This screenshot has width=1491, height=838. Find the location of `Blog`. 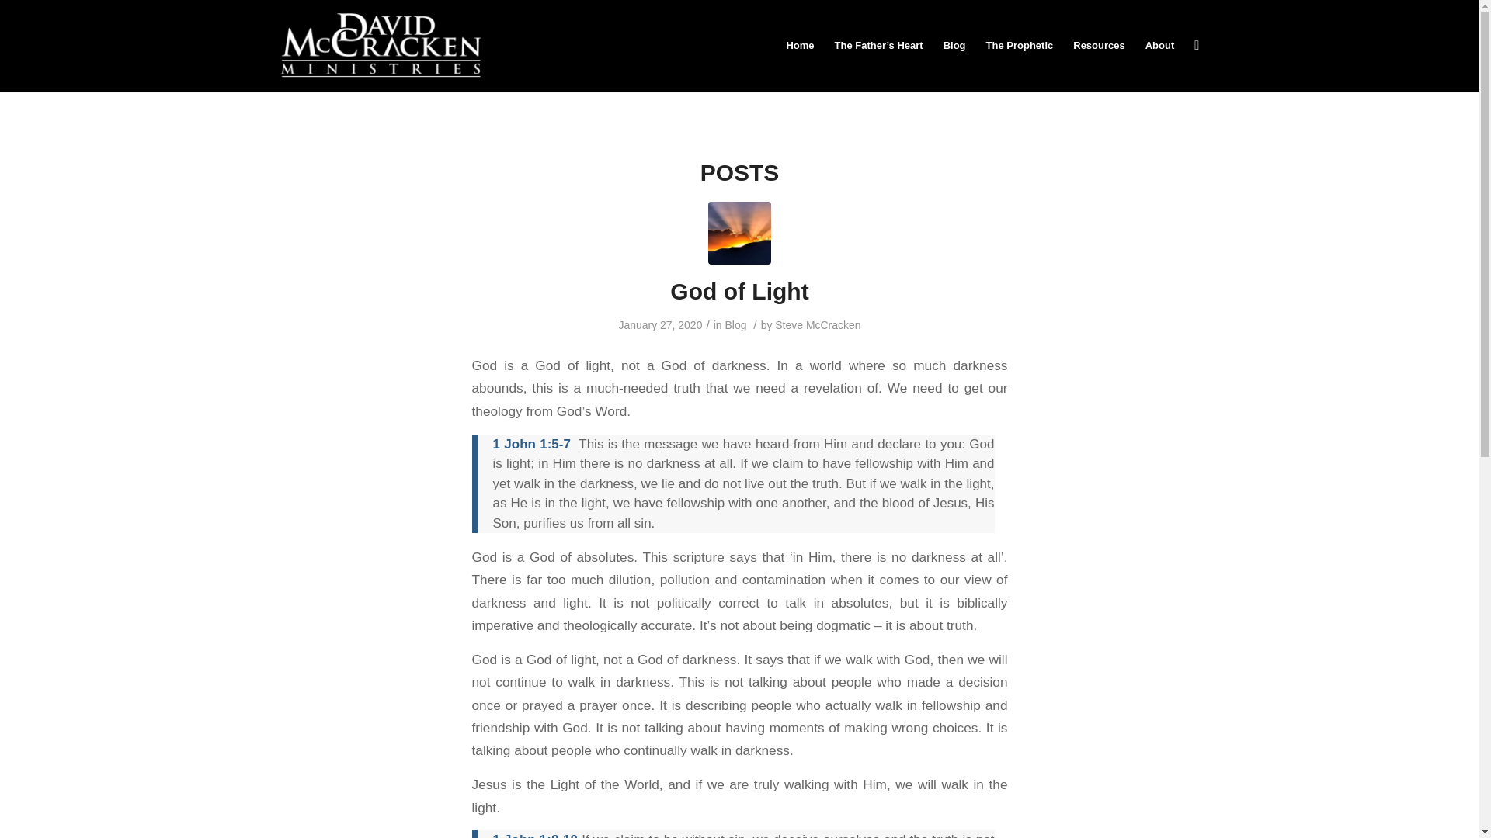

Blog is located at coordinates (735, 324).